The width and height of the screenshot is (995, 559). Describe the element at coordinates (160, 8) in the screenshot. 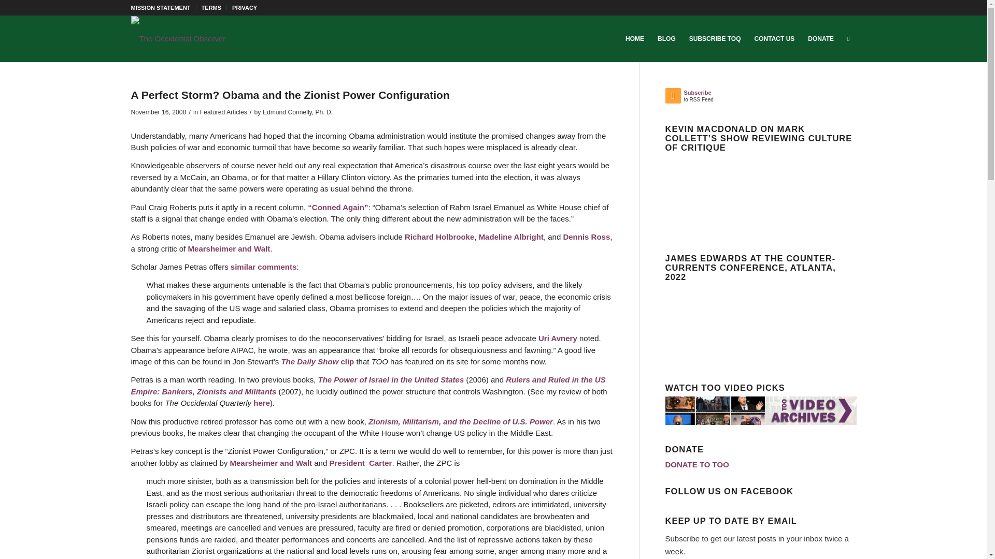

I see `MISSION STATEMENT` at that location.